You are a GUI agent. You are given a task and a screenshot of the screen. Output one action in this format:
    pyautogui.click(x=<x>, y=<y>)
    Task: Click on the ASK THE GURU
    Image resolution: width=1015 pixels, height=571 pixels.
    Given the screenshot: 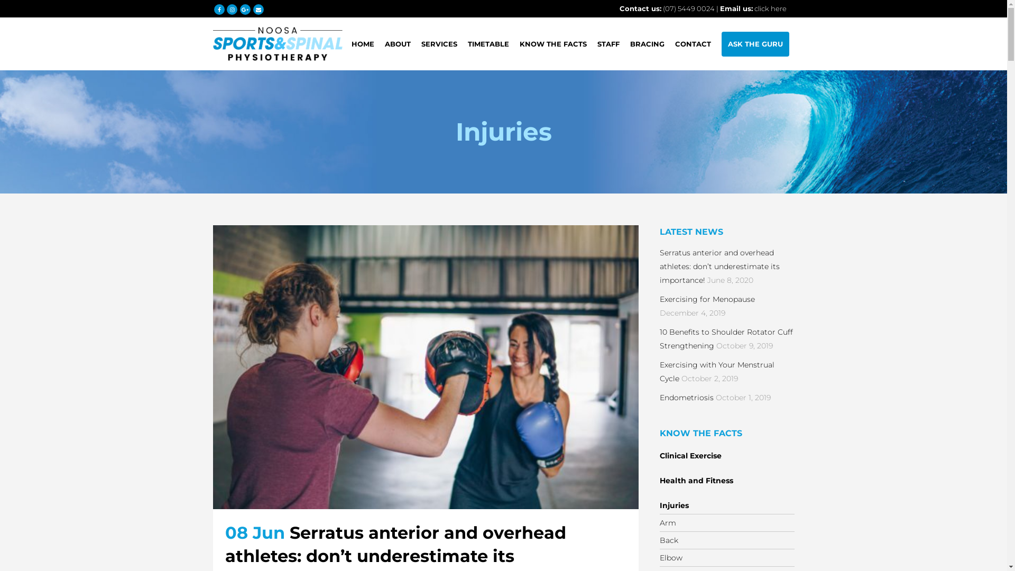 What is the action you would take?
    pyautogui.click(x=755, y=44)
    